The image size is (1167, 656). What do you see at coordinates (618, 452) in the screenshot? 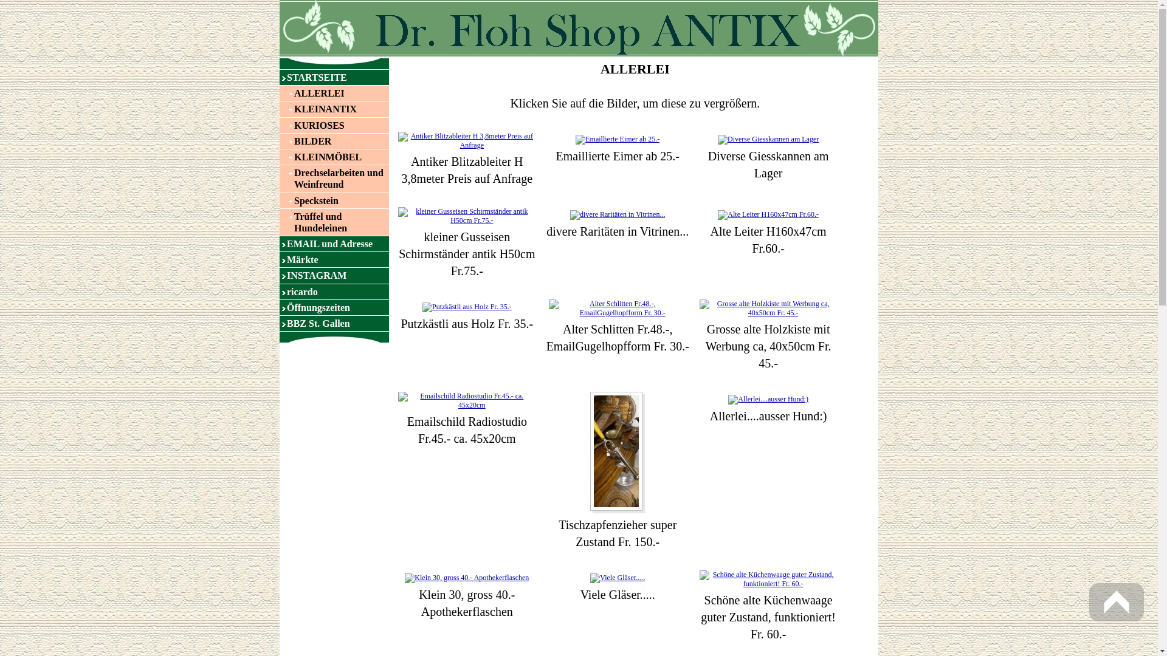
I see `Tischzapfenzieher super Zustand Fr. 150.-` at bounding box center [618, 452].